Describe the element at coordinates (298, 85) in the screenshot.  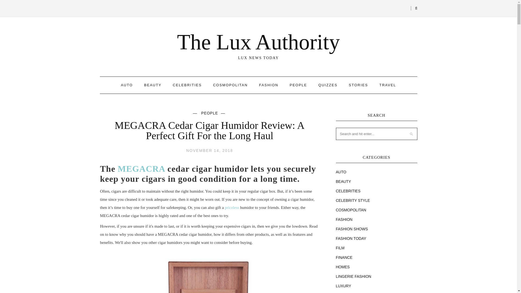
I see `PEOPLE` at that location.